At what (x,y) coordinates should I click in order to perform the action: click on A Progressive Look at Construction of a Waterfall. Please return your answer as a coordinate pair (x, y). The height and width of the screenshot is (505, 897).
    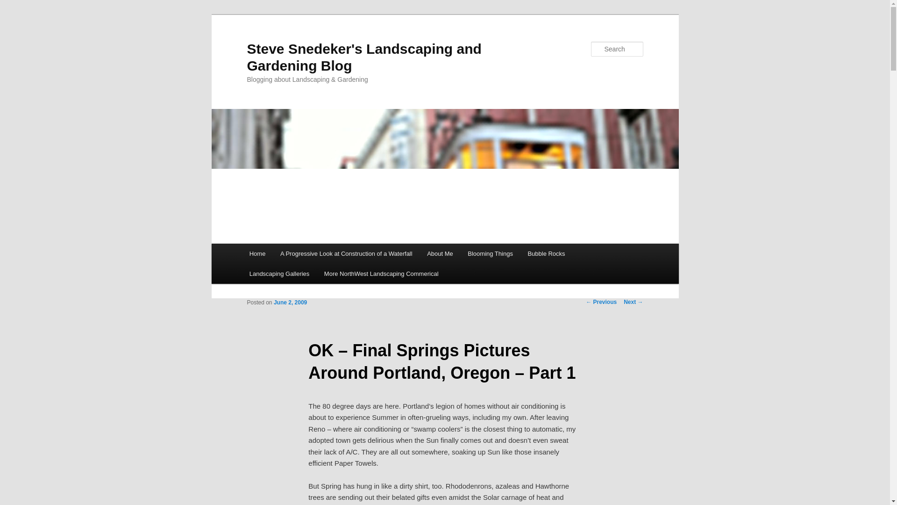
    Looking at the image, I should click on (346, 253).